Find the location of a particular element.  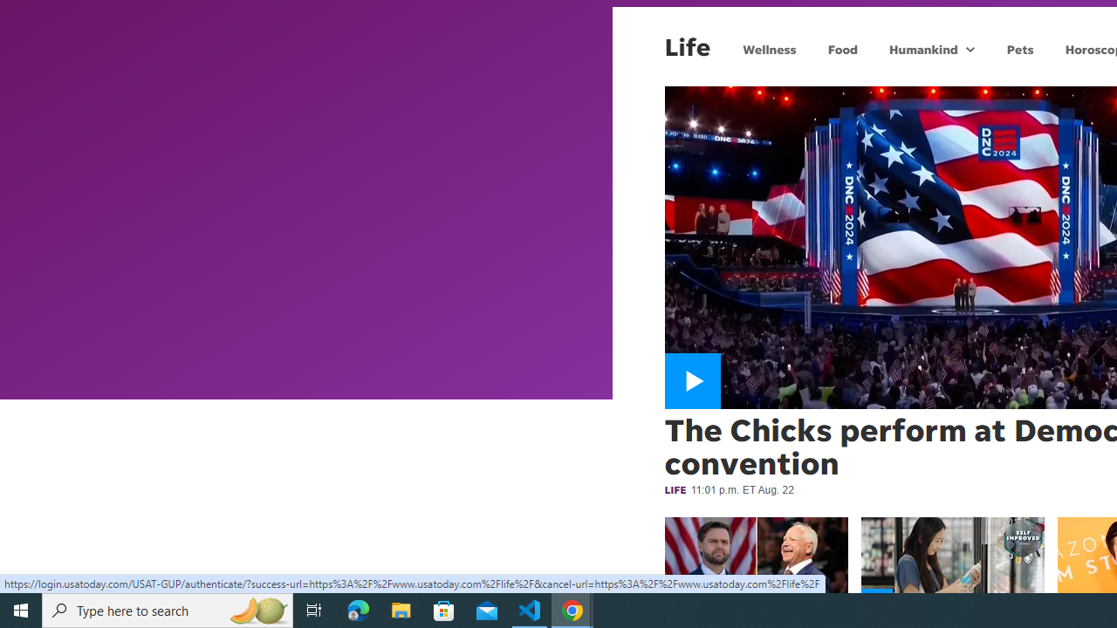

Pets is located at coordinates (1019, 49).